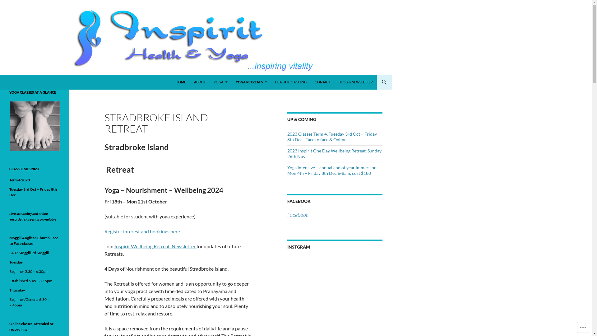 This screenshot has height=336, width=597. I want to click on Register interest and bookings here, so click(142, 231).